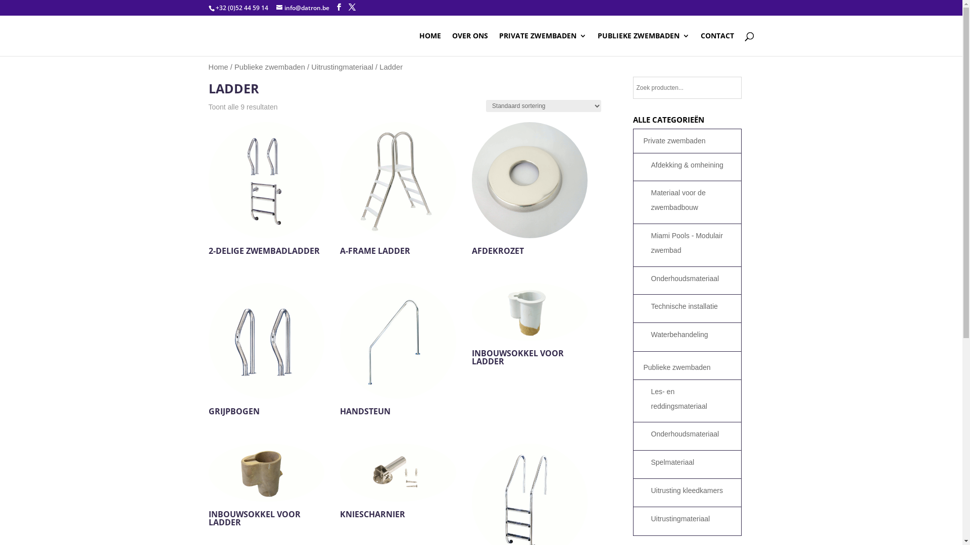 The image size is (970, 545). What do you see at coordinates (717, 44) in the screenshot?
I see `CONTACT` at bounding box center [717, 44].